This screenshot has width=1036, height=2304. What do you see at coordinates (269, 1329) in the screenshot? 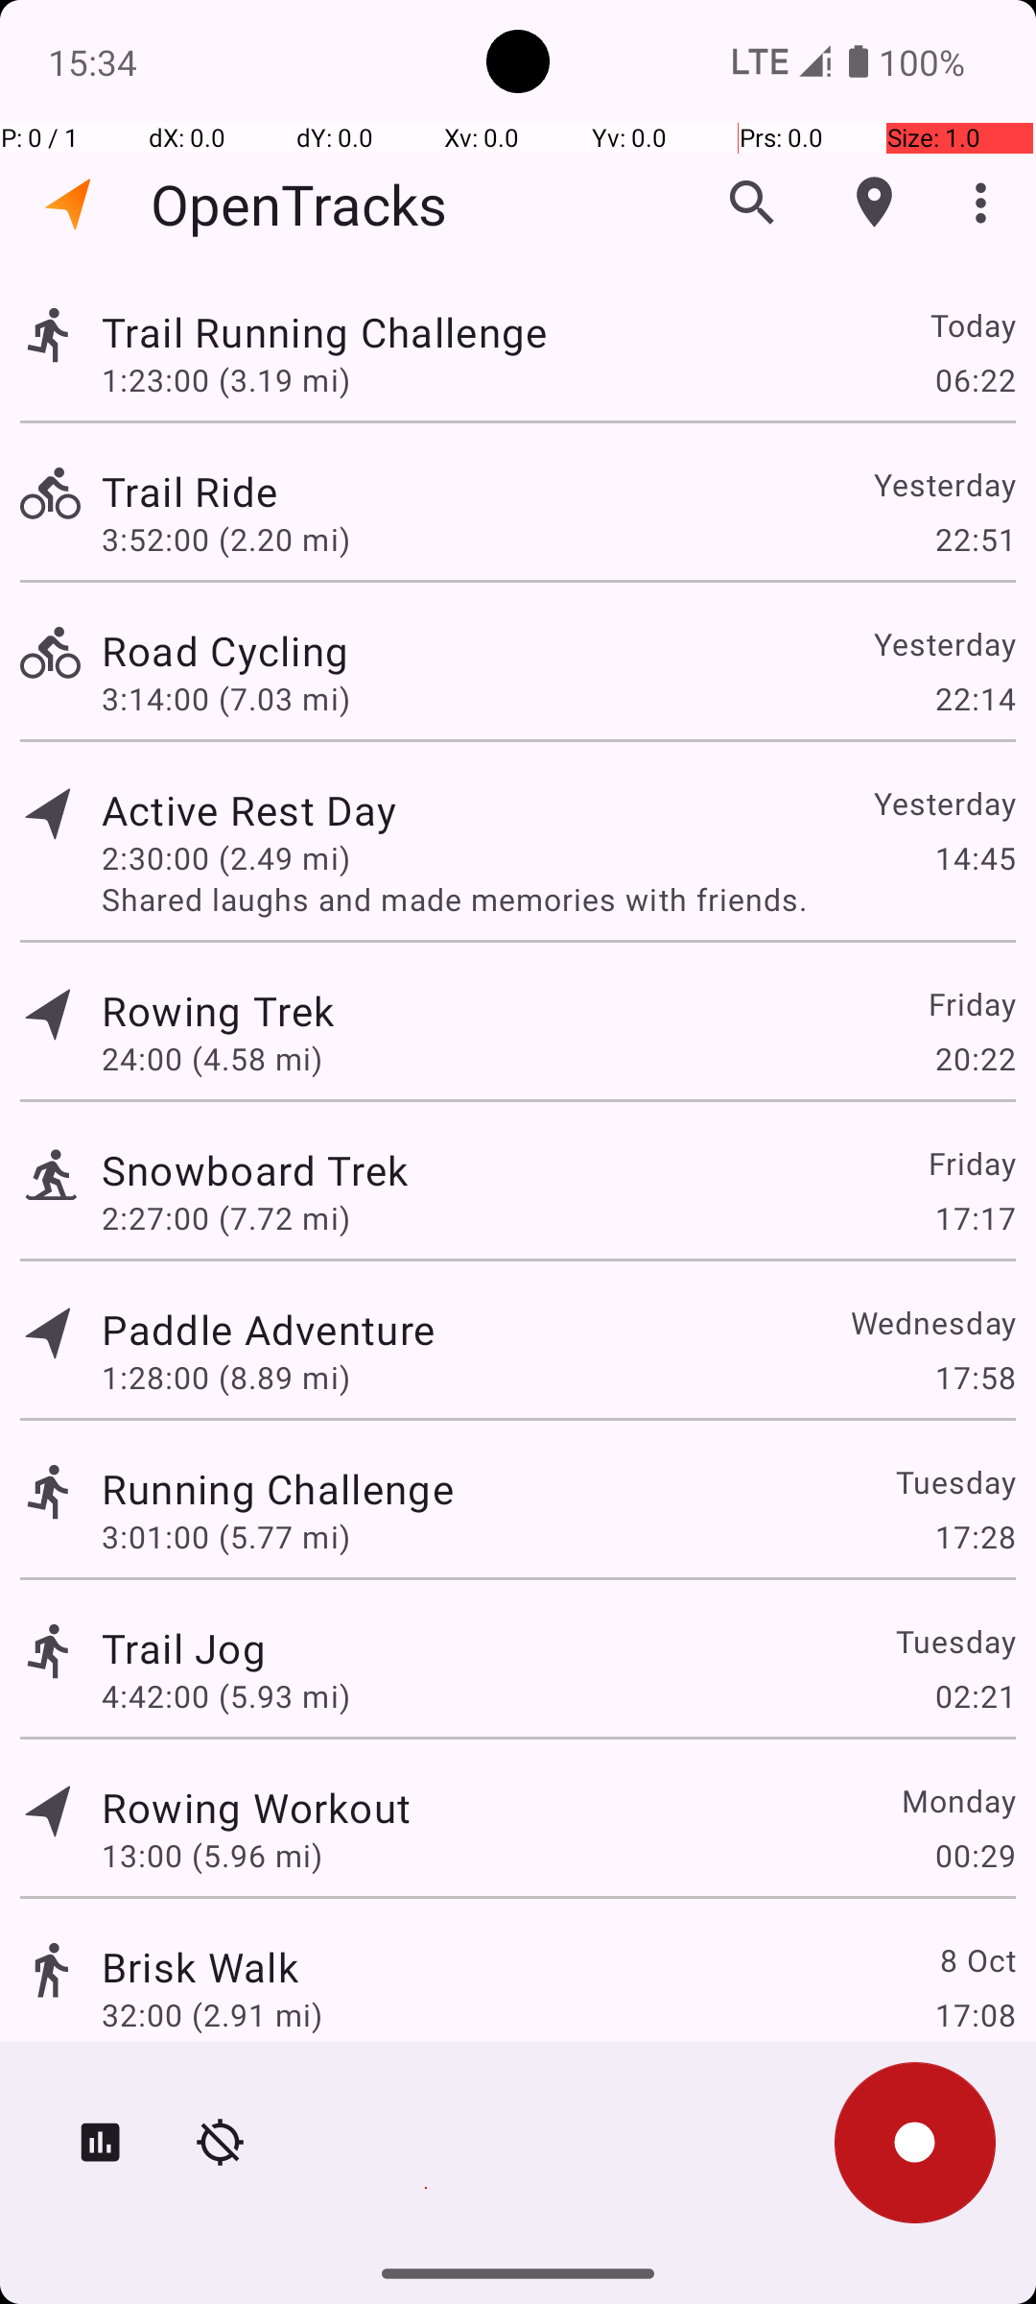
I see `Paddle Adventure` at bounding box center [269, 1329].